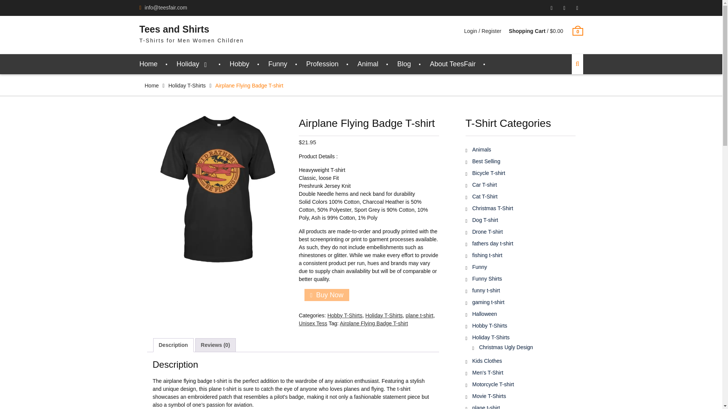 Image resolution: width=728 pixels, height=409 pixels. What do you see at coordinates (240, 64) in the screenshot?
I see `Hobby` at bounding box center [240, 64].